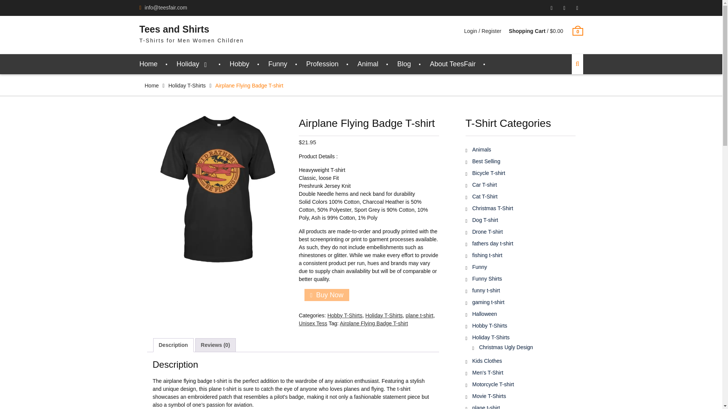 Image resolution: width=728 pixels, height=409 pixels. What do you see at coordinates (240, 64) in the screenshot?
I see `Hobby` at bounding box center [240, 64].